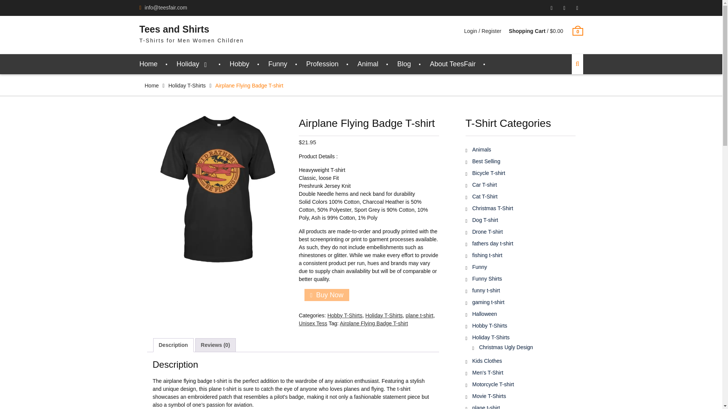 Image resolution: width=728 pixels, height=409 pixels. What do you see at coordinates (240, 64) in the screenshot?
I see `Hobby` at bounding box center [240, 64].